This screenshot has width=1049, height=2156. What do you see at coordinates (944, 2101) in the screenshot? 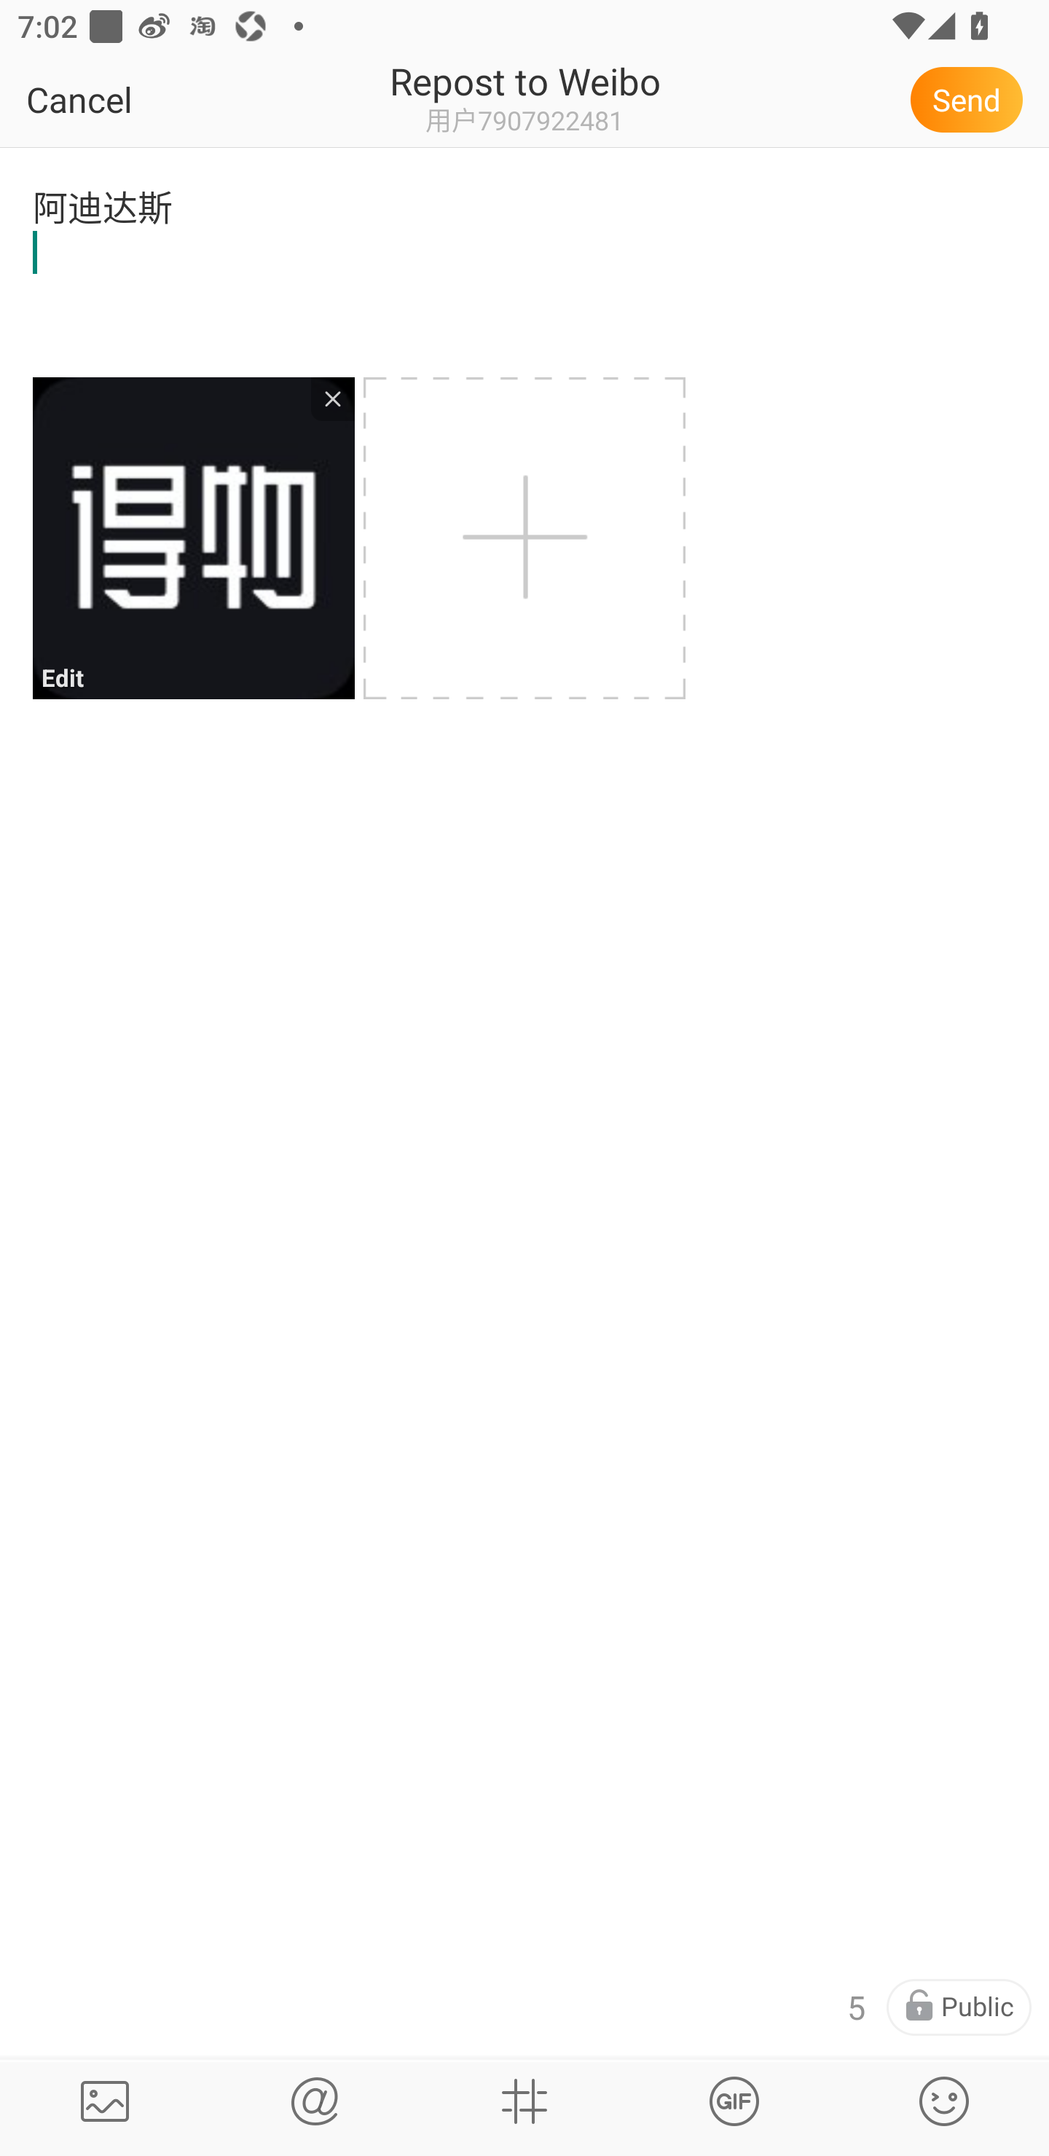
I see `请插入表情` at bounding box center [944, 2101].